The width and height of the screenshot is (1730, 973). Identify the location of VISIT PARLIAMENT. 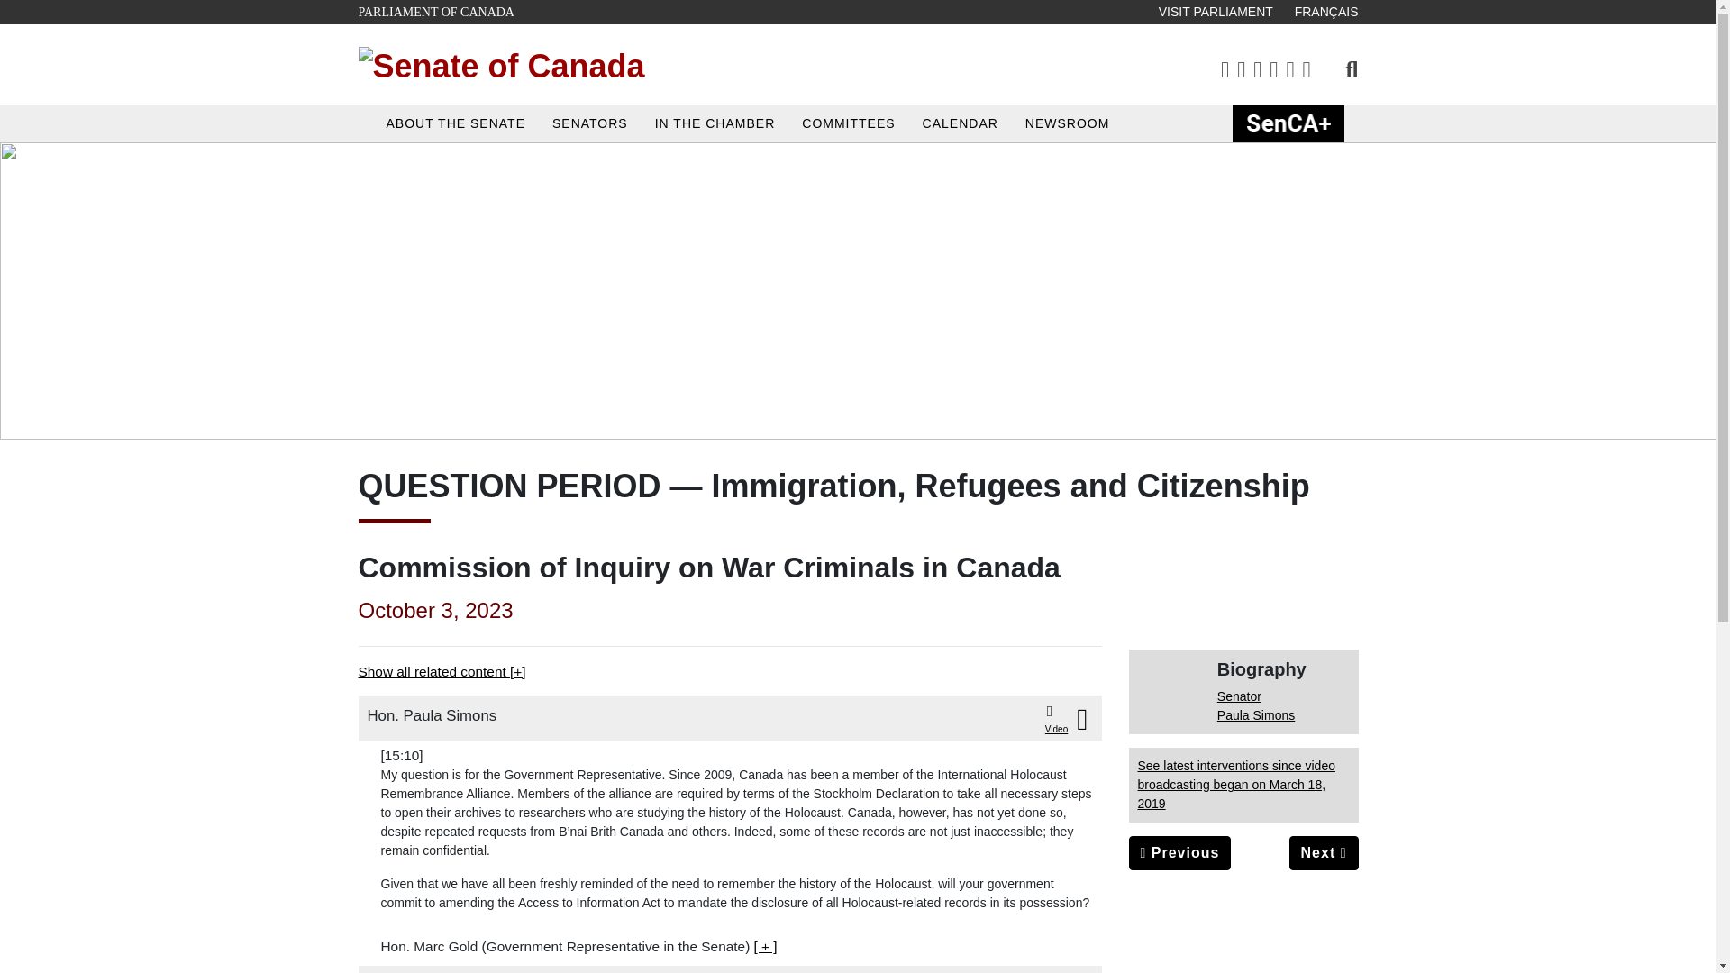
(1216, 13).